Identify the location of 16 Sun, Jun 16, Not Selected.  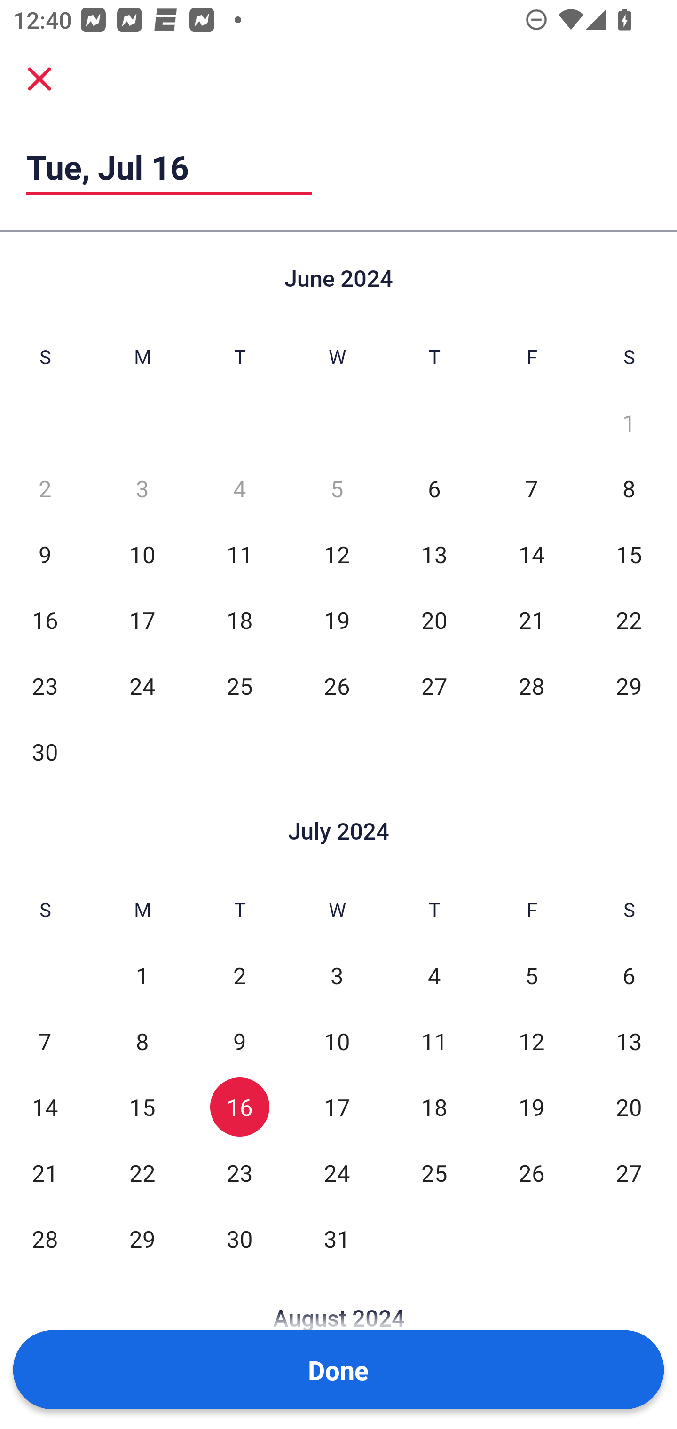
(45, 620).